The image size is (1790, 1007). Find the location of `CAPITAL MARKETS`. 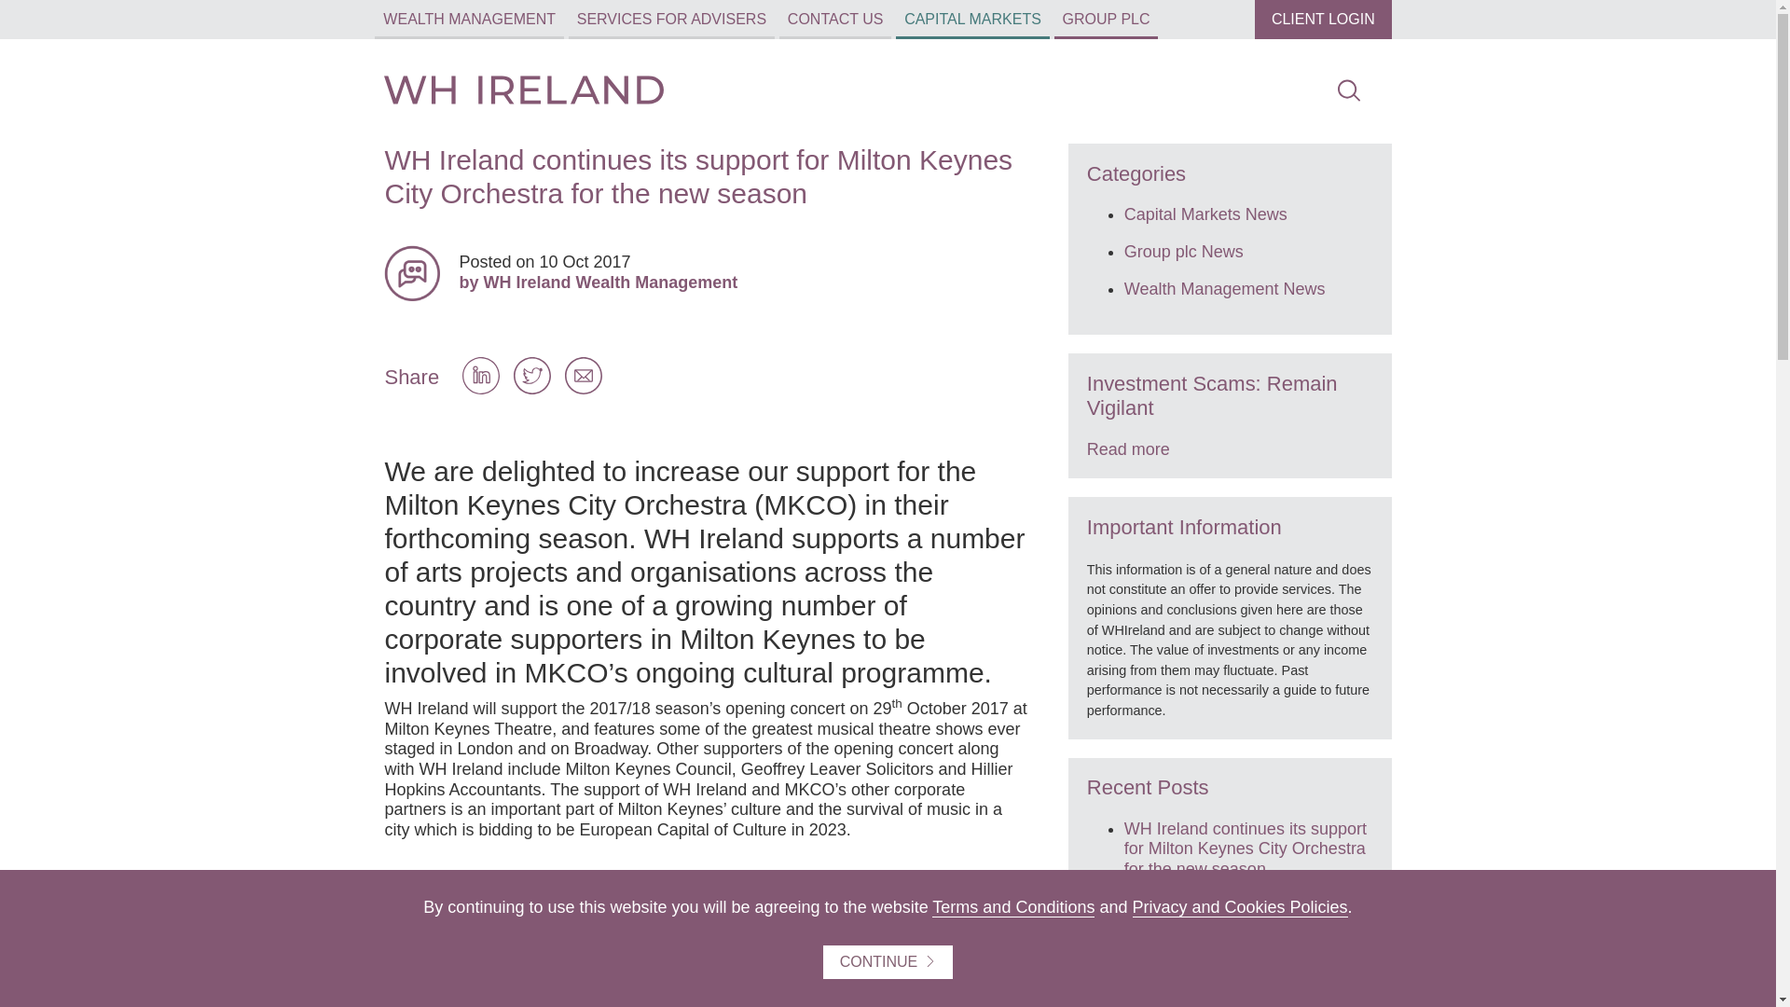

CAPITAL MARKETS is located at coordinates (972, 20).